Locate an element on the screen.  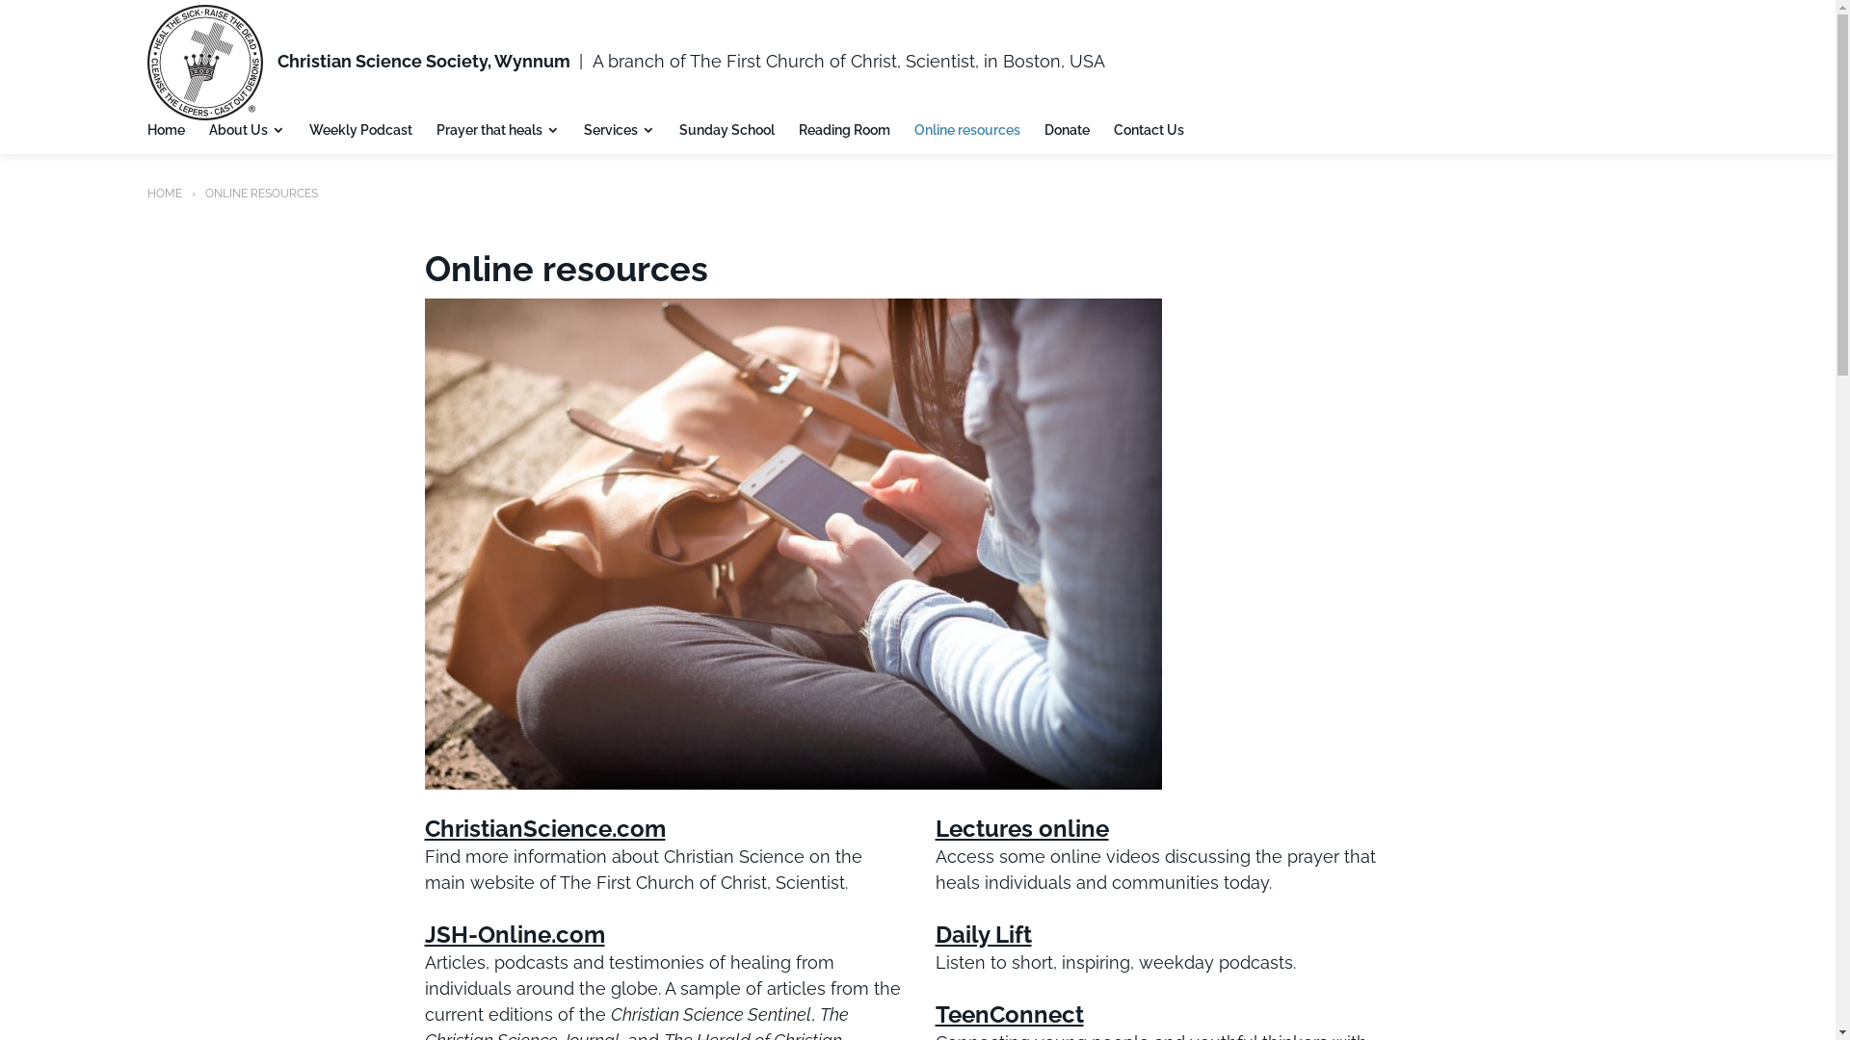
Online resources is located at coordinates (966, 131).